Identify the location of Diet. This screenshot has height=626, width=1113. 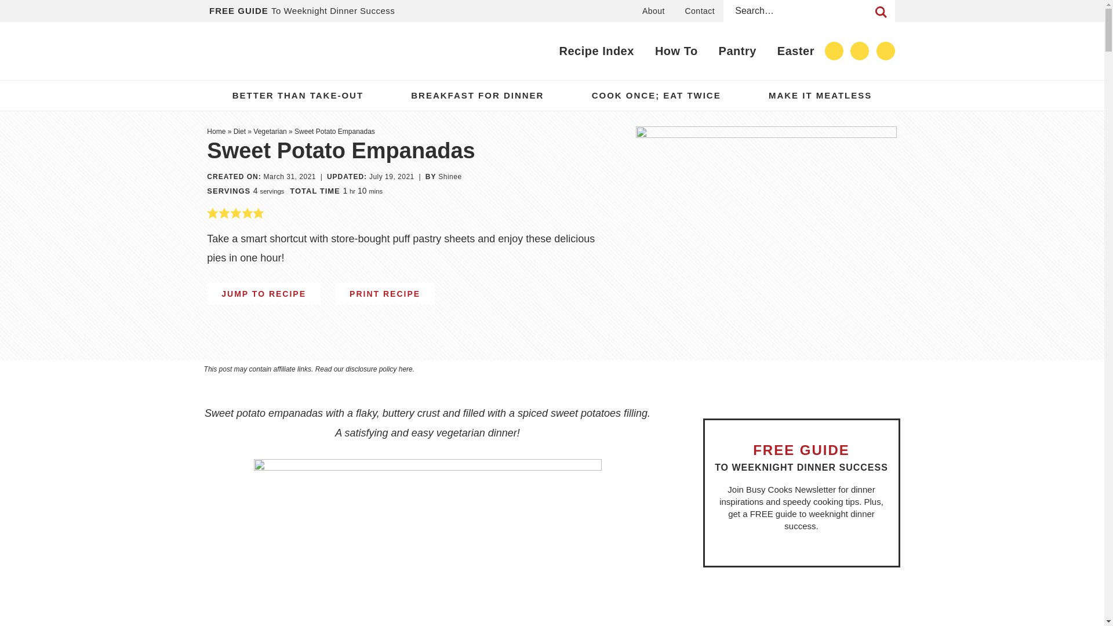
(240, 132).